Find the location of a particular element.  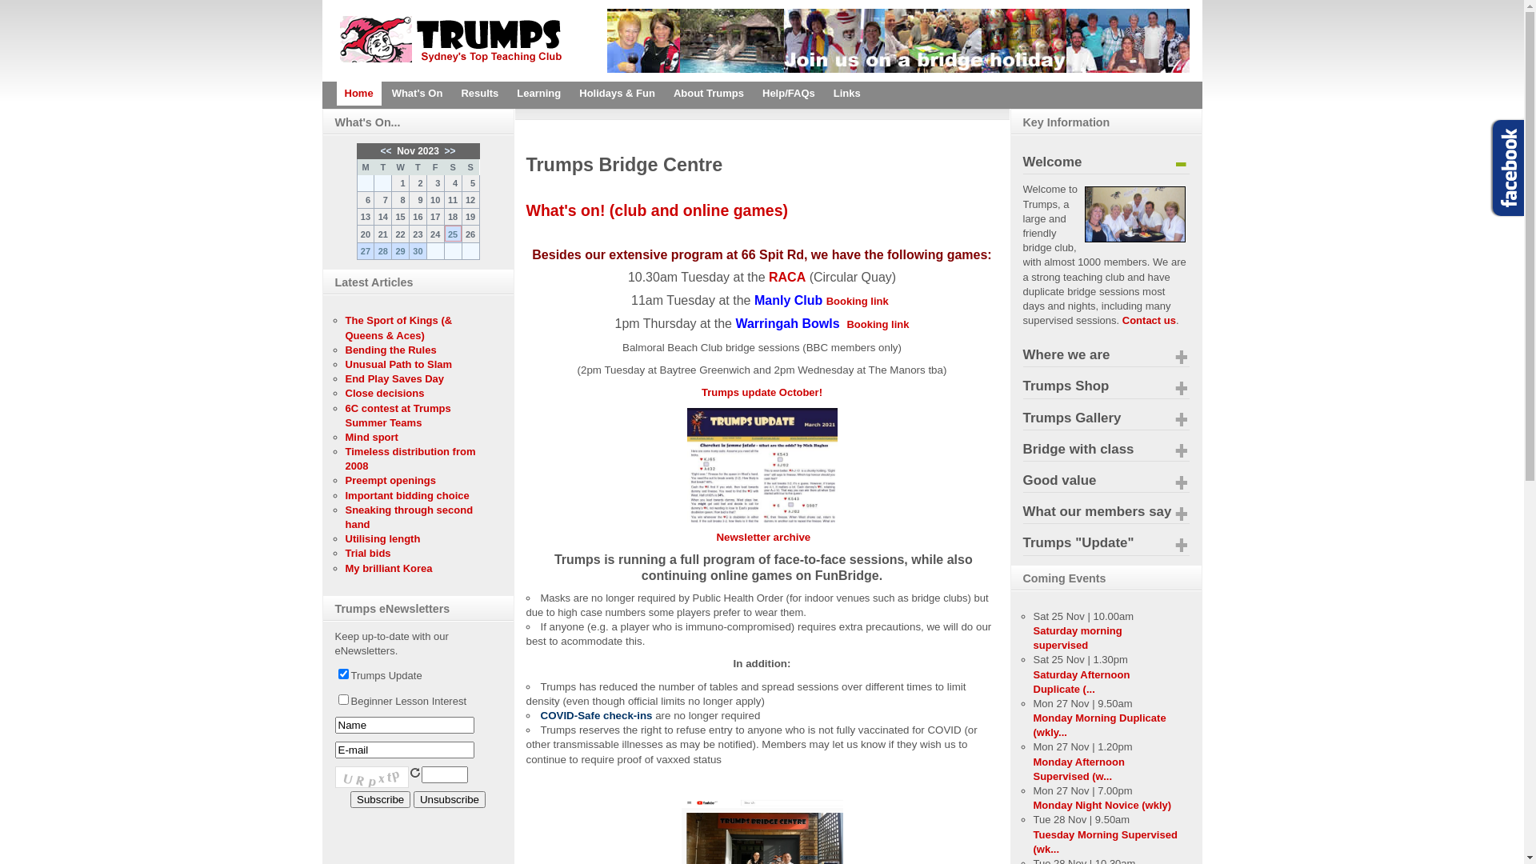

Links is located at coordinates (847, 94).